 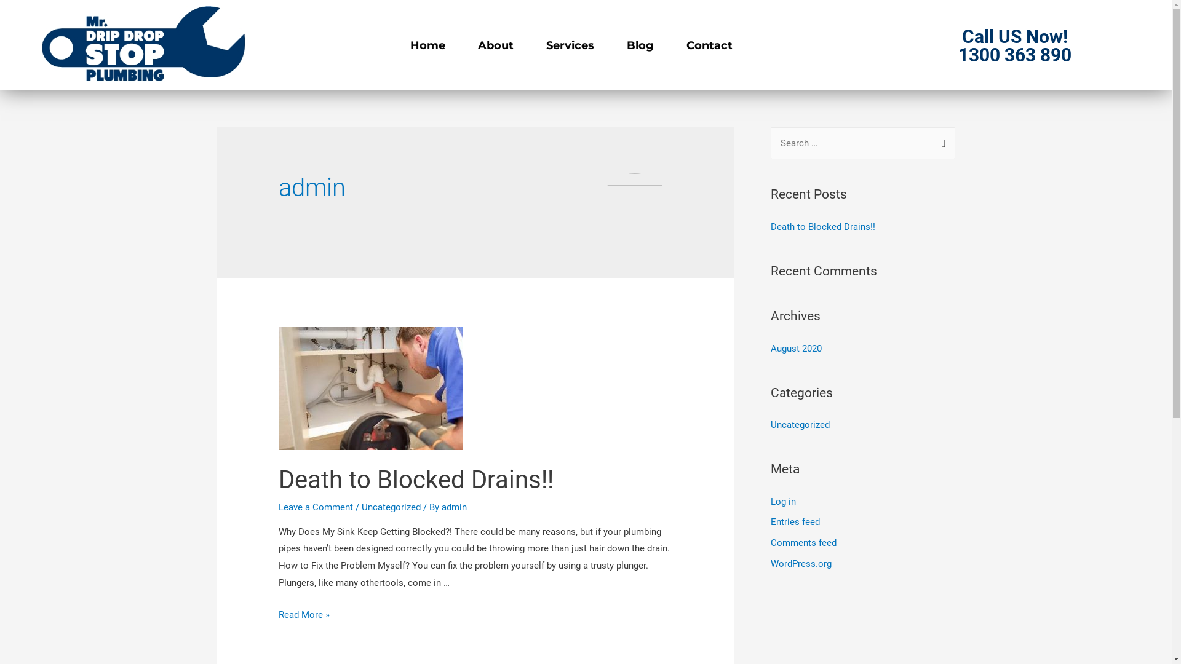 I want to click on Death to Blocked Drains!!, so click(x=416, y=480).